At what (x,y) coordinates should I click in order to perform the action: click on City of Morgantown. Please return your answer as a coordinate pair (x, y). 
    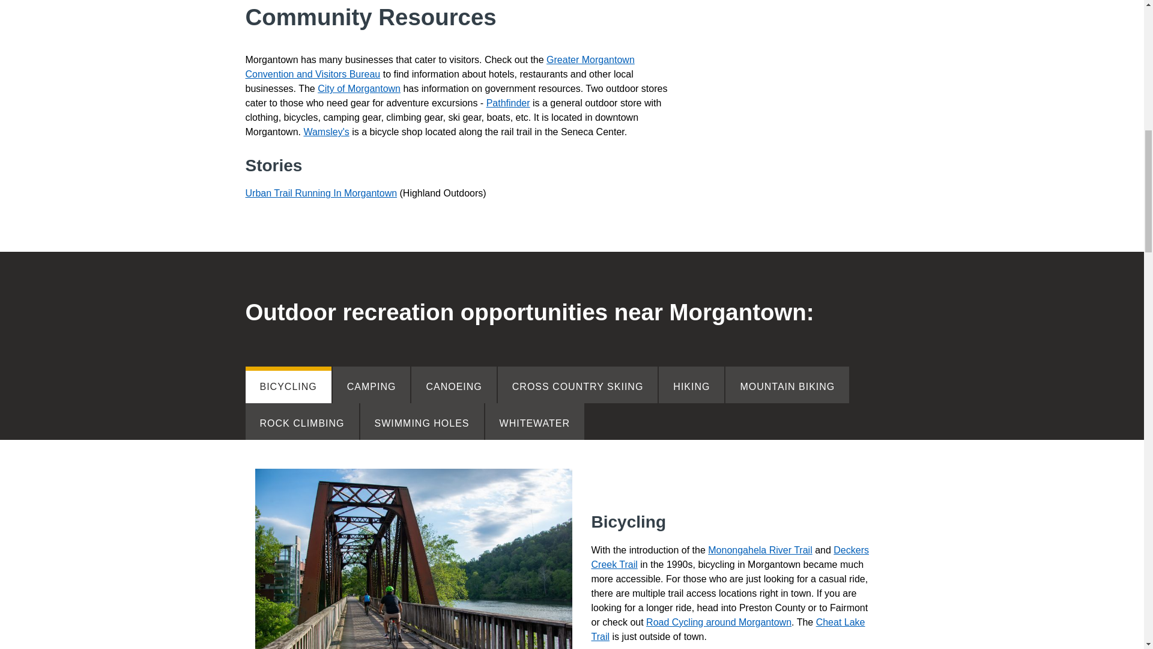
    Looking at the image, I should click on (359, 88).